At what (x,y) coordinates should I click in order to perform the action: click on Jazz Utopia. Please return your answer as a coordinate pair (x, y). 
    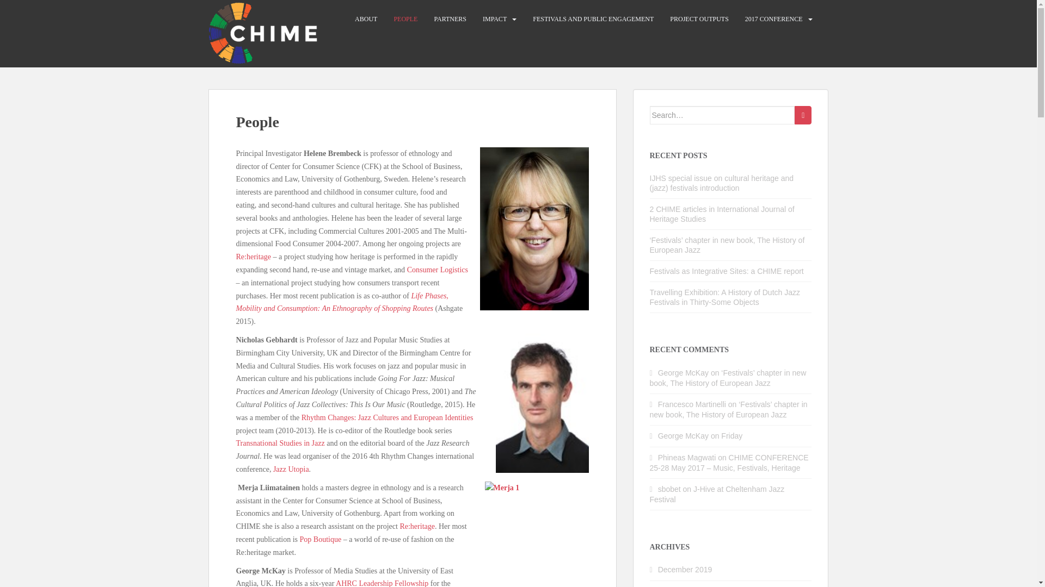
    Looking at the image, I should click on (291, 469).